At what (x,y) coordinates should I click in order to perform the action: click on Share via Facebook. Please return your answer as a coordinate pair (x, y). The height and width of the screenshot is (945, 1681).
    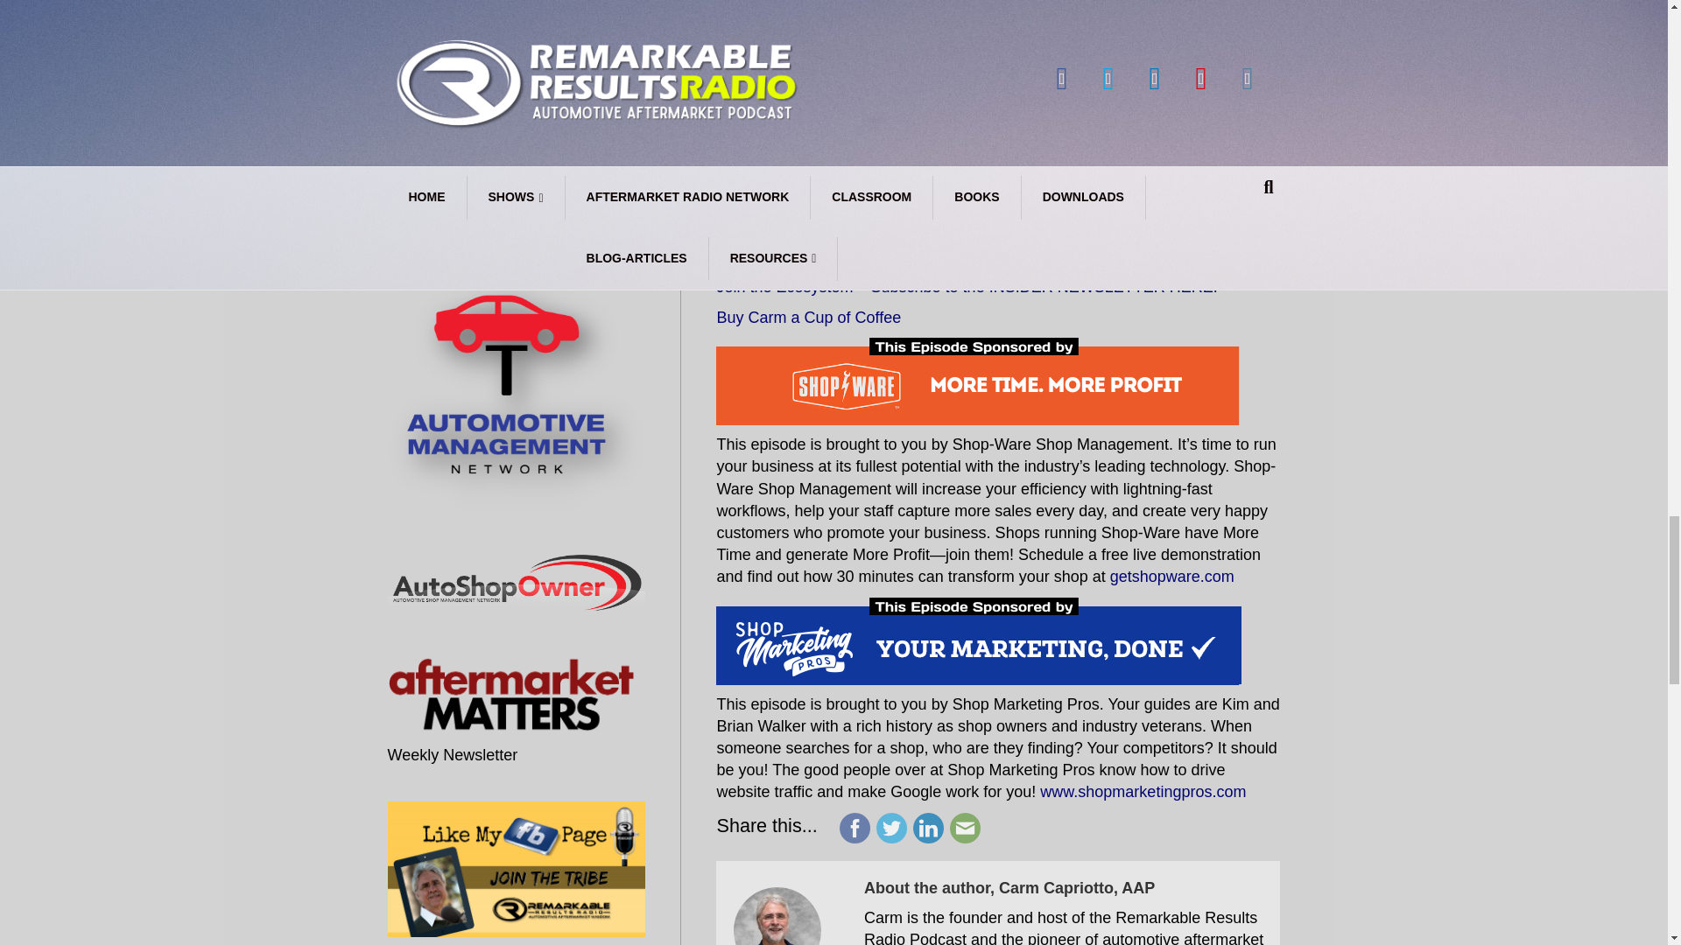
    Looking at the image, I should click on (855, 826).